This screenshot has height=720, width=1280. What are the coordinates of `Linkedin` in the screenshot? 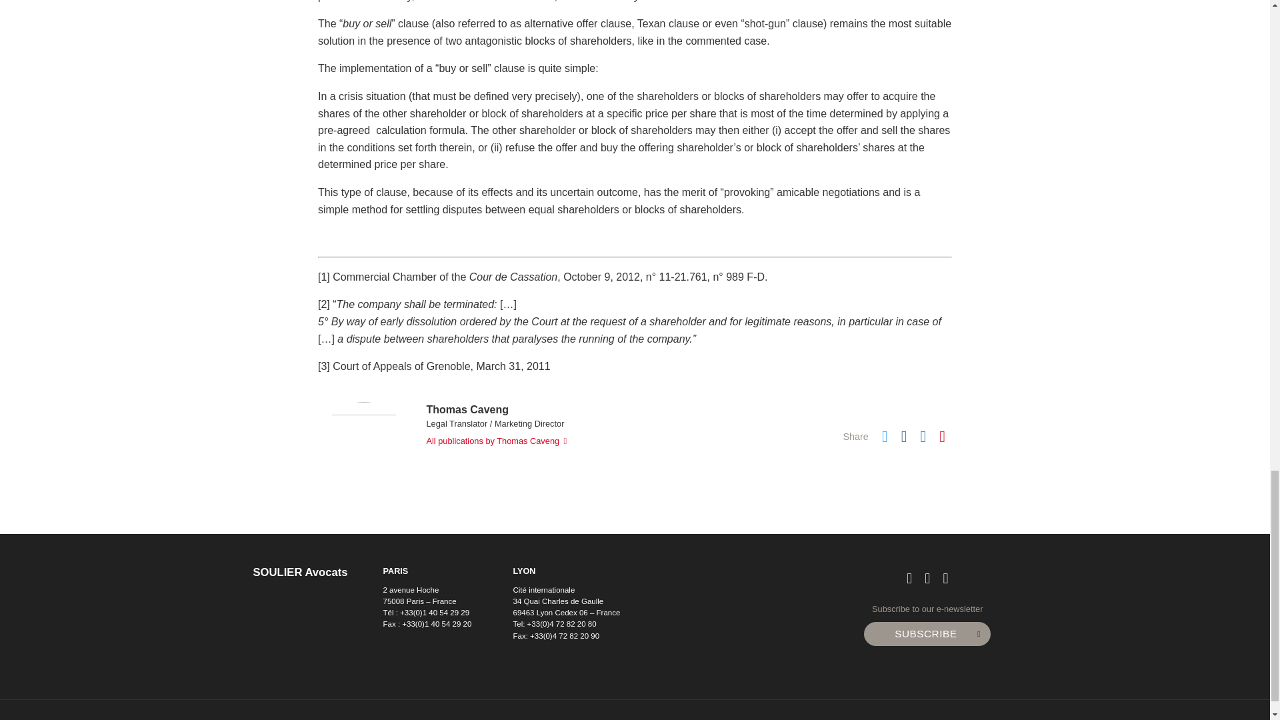 It's located at (923, 439).